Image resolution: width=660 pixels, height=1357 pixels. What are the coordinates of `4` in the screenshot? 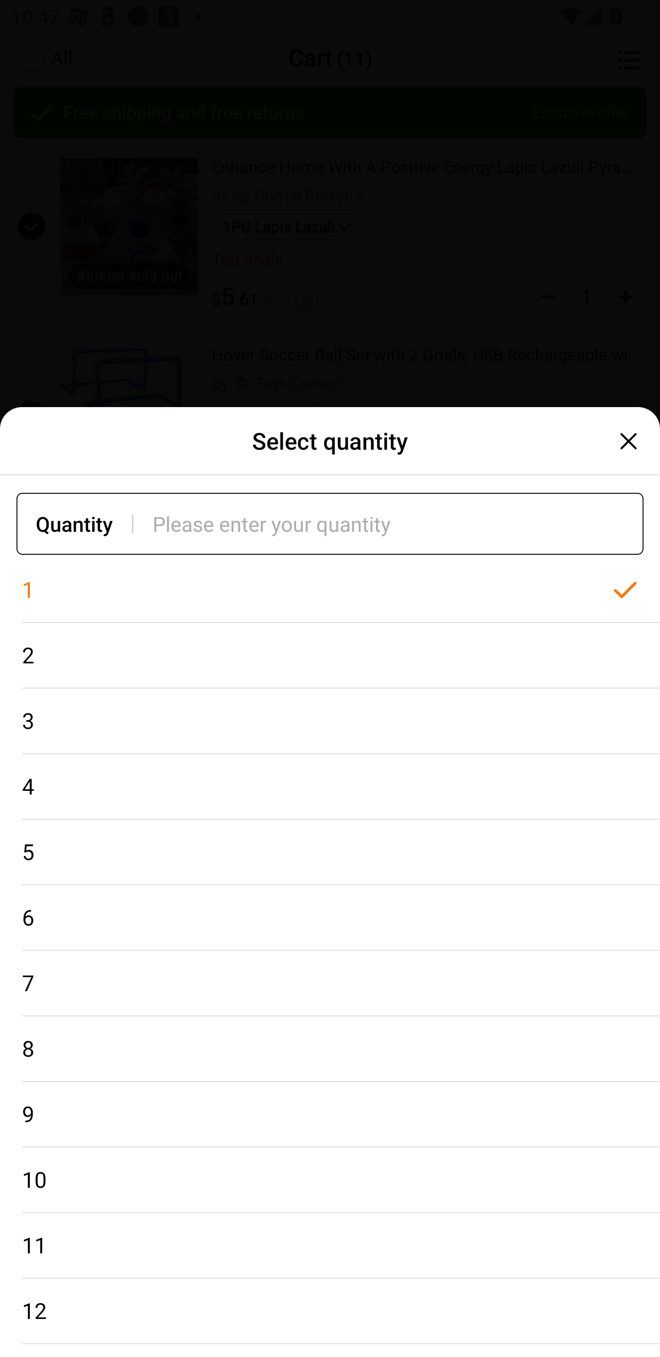 It's located at (330, 787).